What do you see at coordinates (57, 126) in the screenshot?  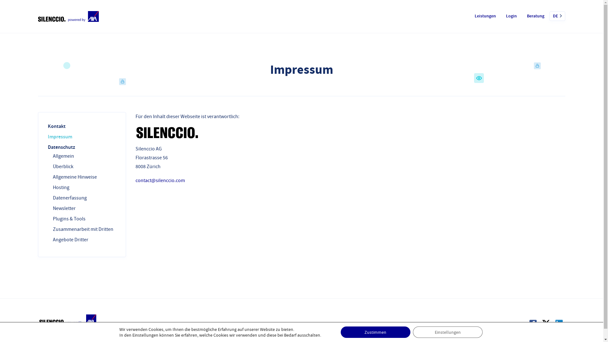 I see `Kontakt` at bounding box center [57, 126].